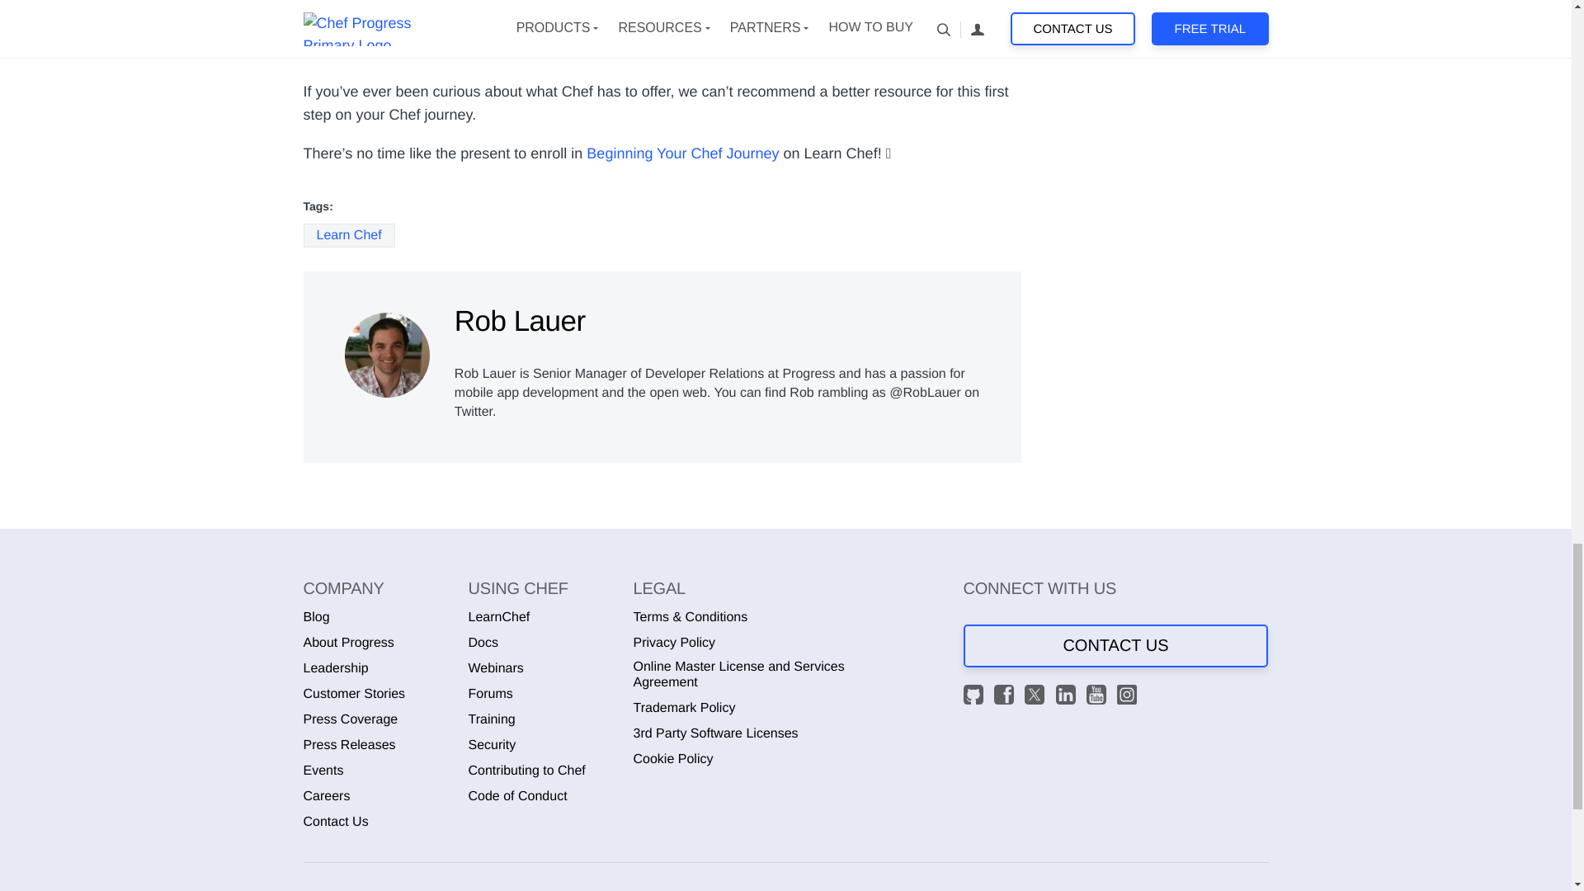  Describe the element at coordinates (387, 351) in the screenshot. I see `Rob Lauer` at that location.